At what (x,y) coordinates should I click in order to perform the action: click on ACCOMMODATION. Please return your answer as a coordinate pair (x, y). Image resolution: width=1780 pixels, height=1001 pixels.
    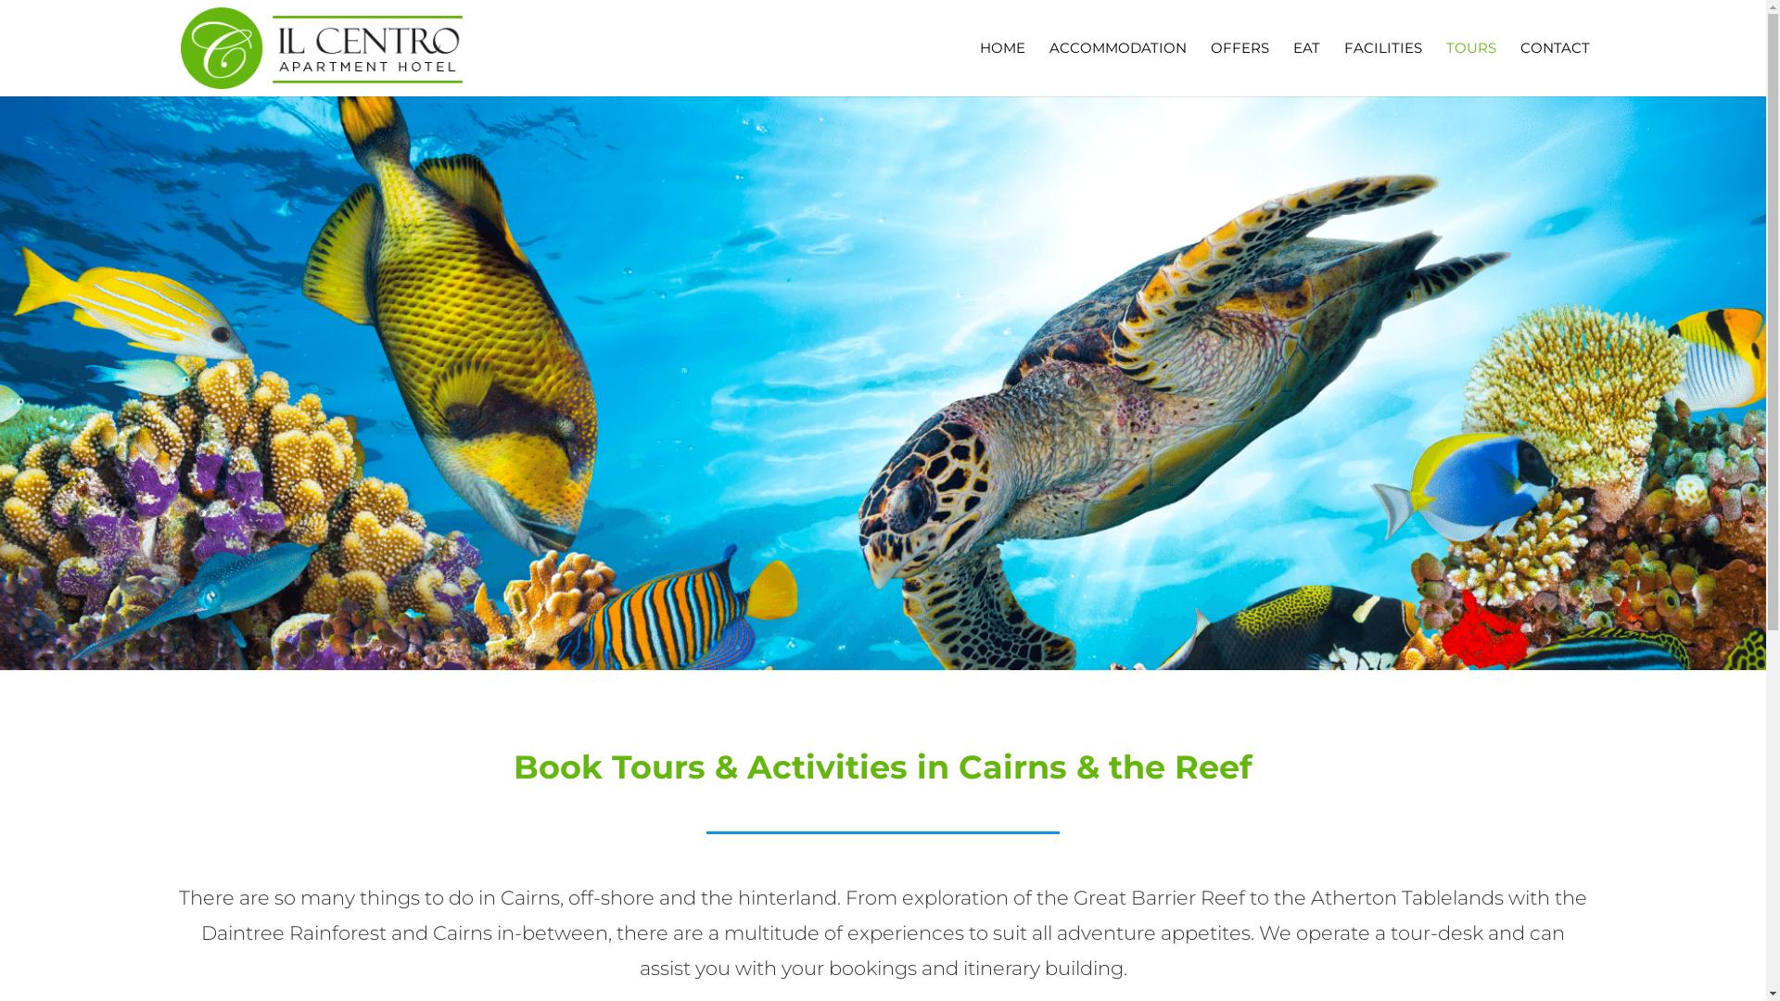
    Looking at the image, I should click on (1118, 69).